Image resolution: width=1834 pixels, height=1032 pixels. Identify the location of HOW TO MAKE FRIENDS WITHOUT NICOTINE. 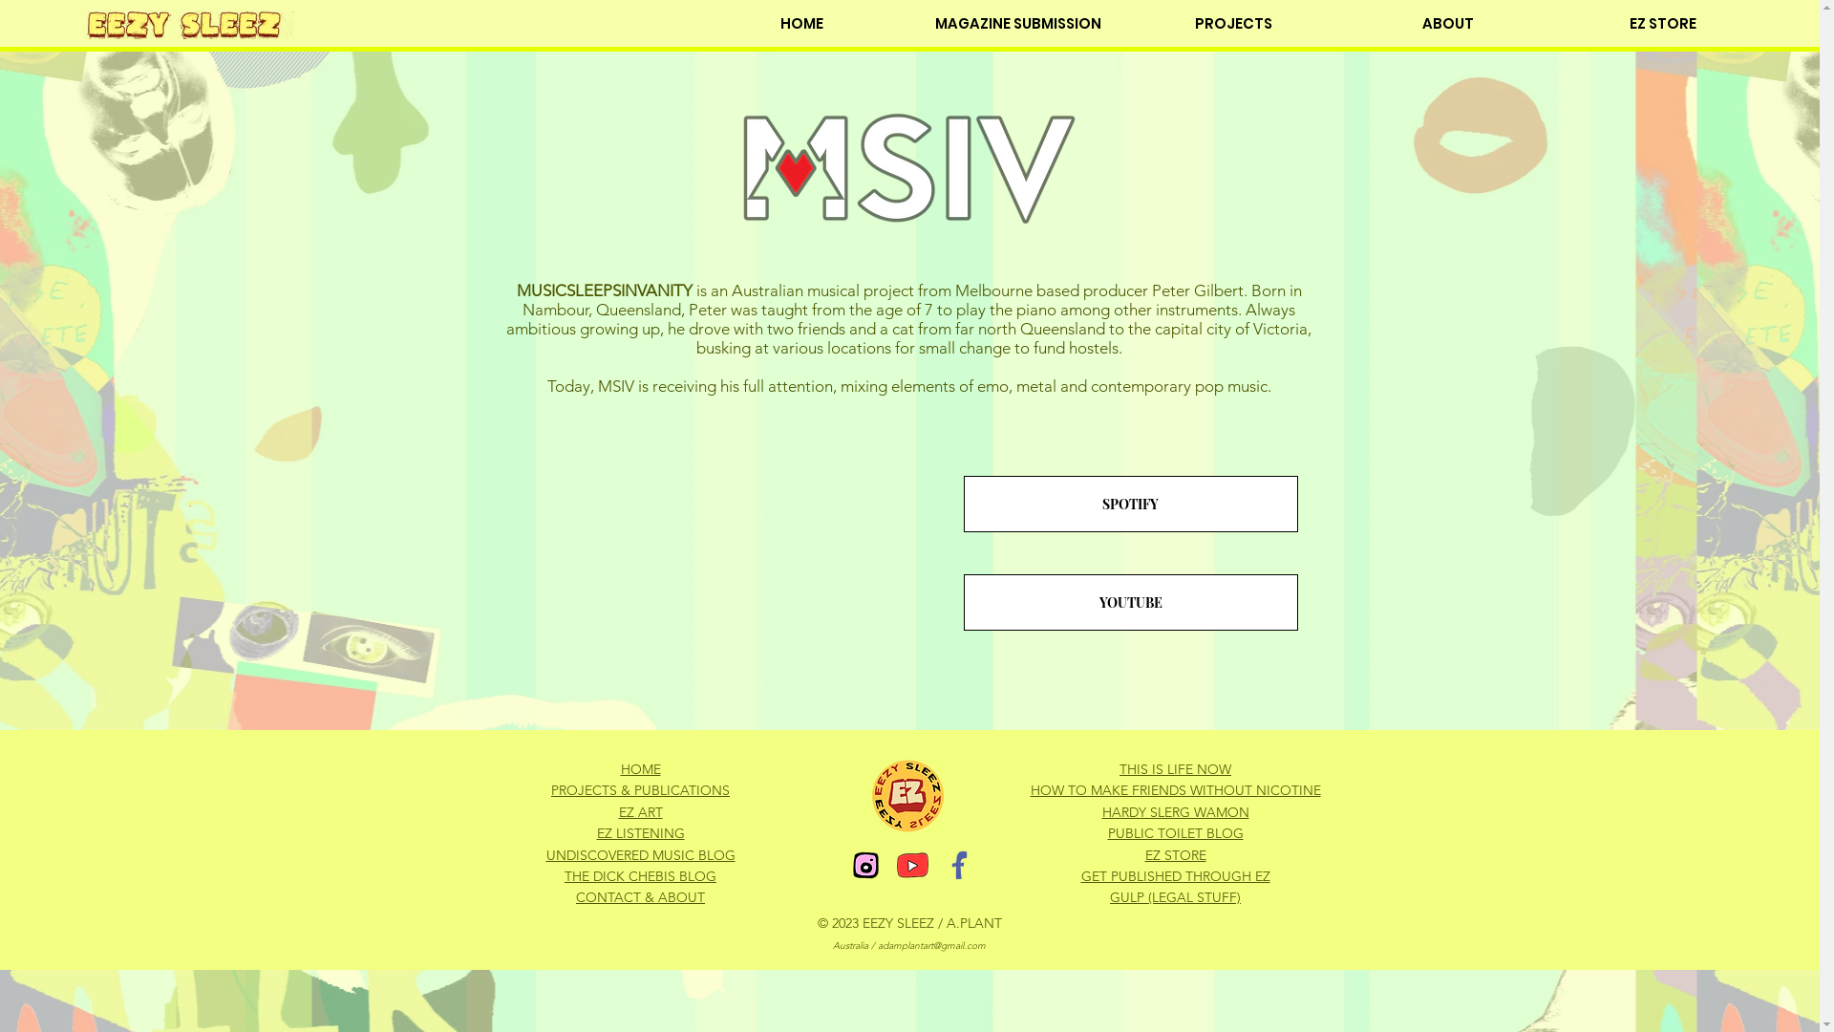
(1175, 790).